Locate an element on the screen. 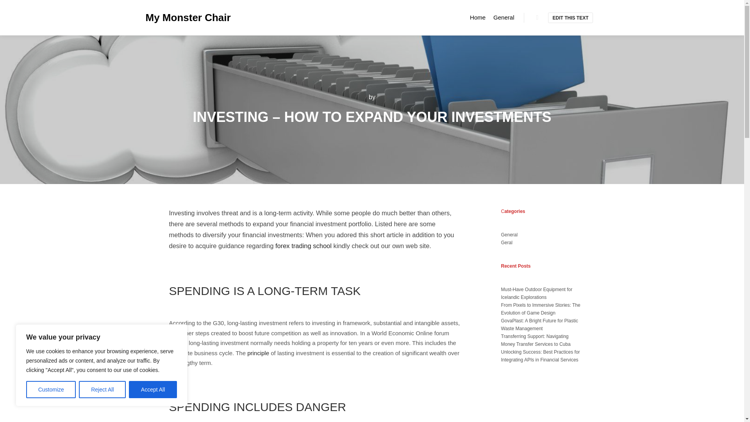  Reject All is located at coordinates (102, 390).